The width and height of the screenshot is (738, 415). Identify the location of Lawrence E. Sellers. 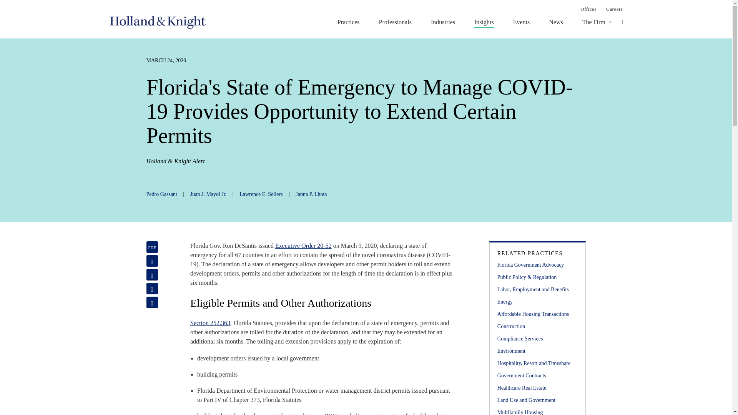
(261, 194).